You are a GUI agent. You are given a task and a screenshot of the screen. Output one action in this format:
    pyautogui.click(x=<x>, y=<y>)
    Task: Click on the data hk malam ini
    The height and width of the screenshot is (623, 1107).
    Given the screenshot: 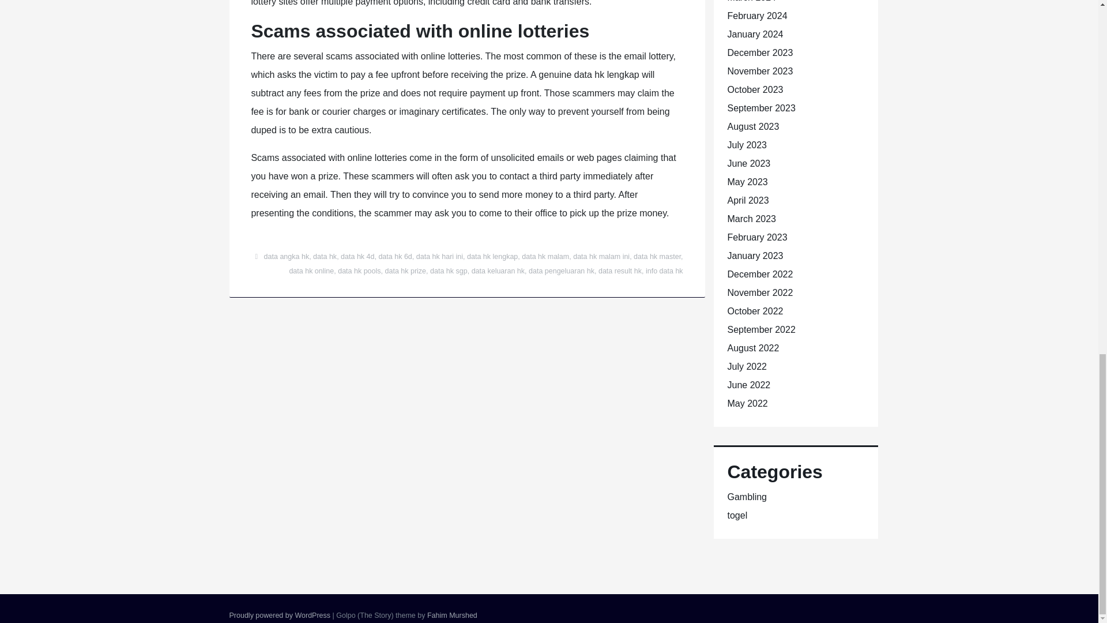 What is the action you would take?
    pyautogui.click(x=601, y=257)
    